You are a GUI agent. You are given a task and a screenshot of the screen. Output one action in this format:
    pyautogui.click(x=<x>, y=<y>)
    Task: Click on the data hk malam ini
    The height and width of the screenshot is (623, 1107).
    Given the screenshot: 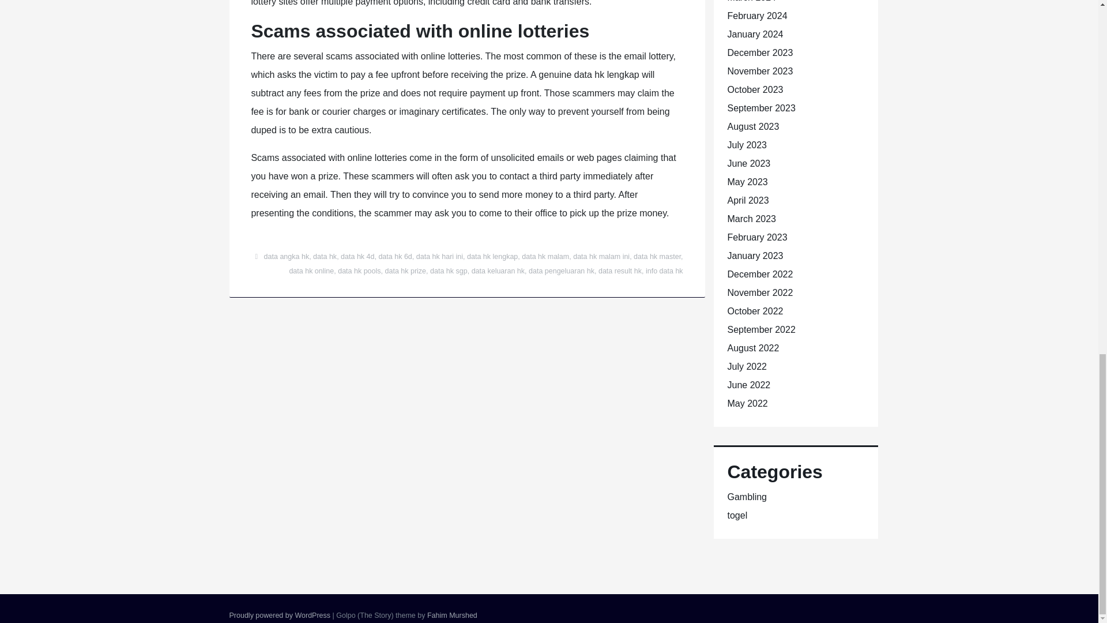 What is the action you would take?
    pyautogui.click(x=601, y=257)
    